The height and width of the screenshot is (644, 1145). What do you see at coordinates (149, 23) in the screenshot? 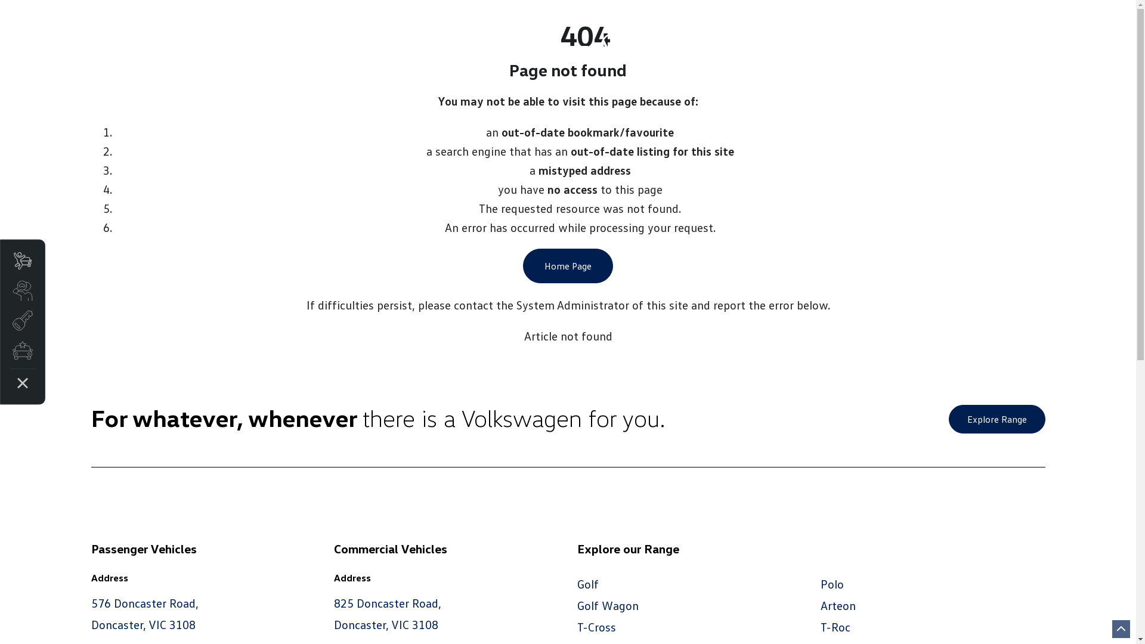
I see `Sales: 03 8832 7888` at bounding box center [149, 23].